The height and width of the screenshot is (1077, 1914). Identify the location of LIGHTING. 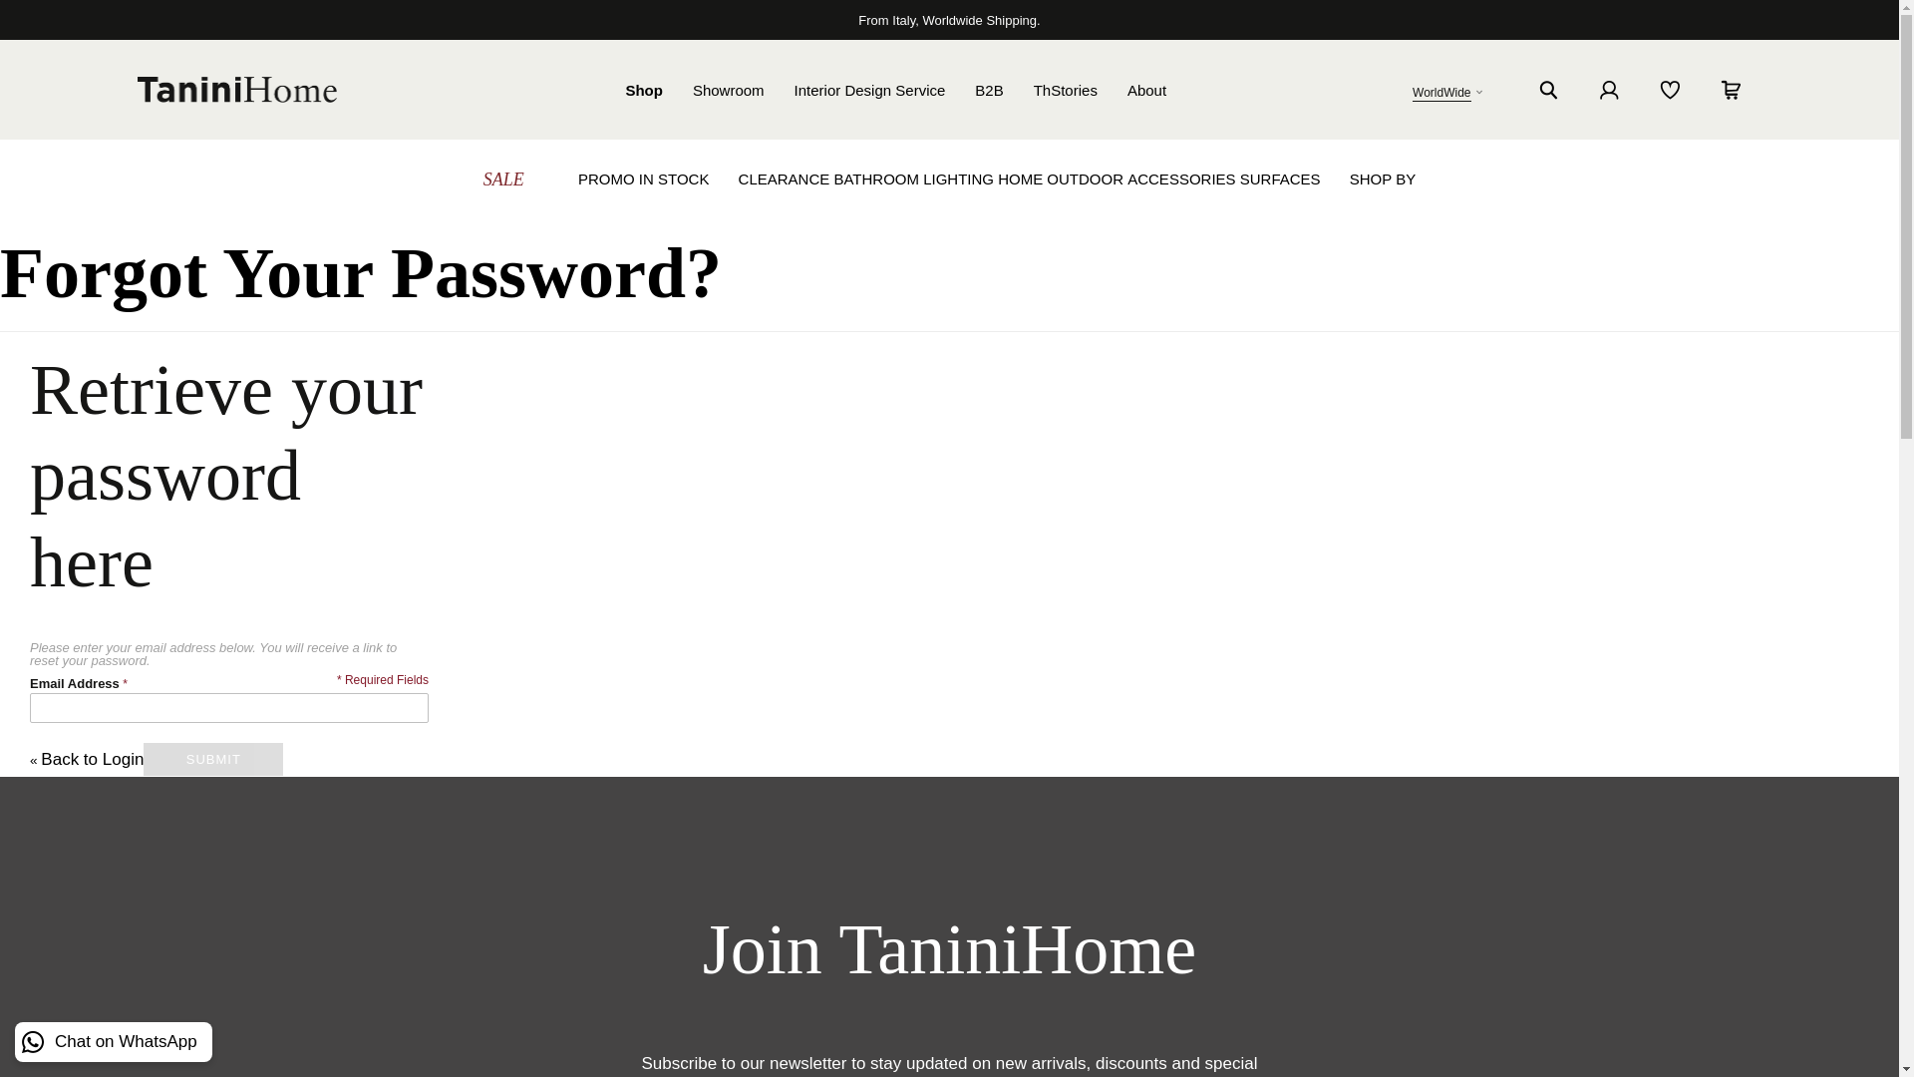
(957, 179).